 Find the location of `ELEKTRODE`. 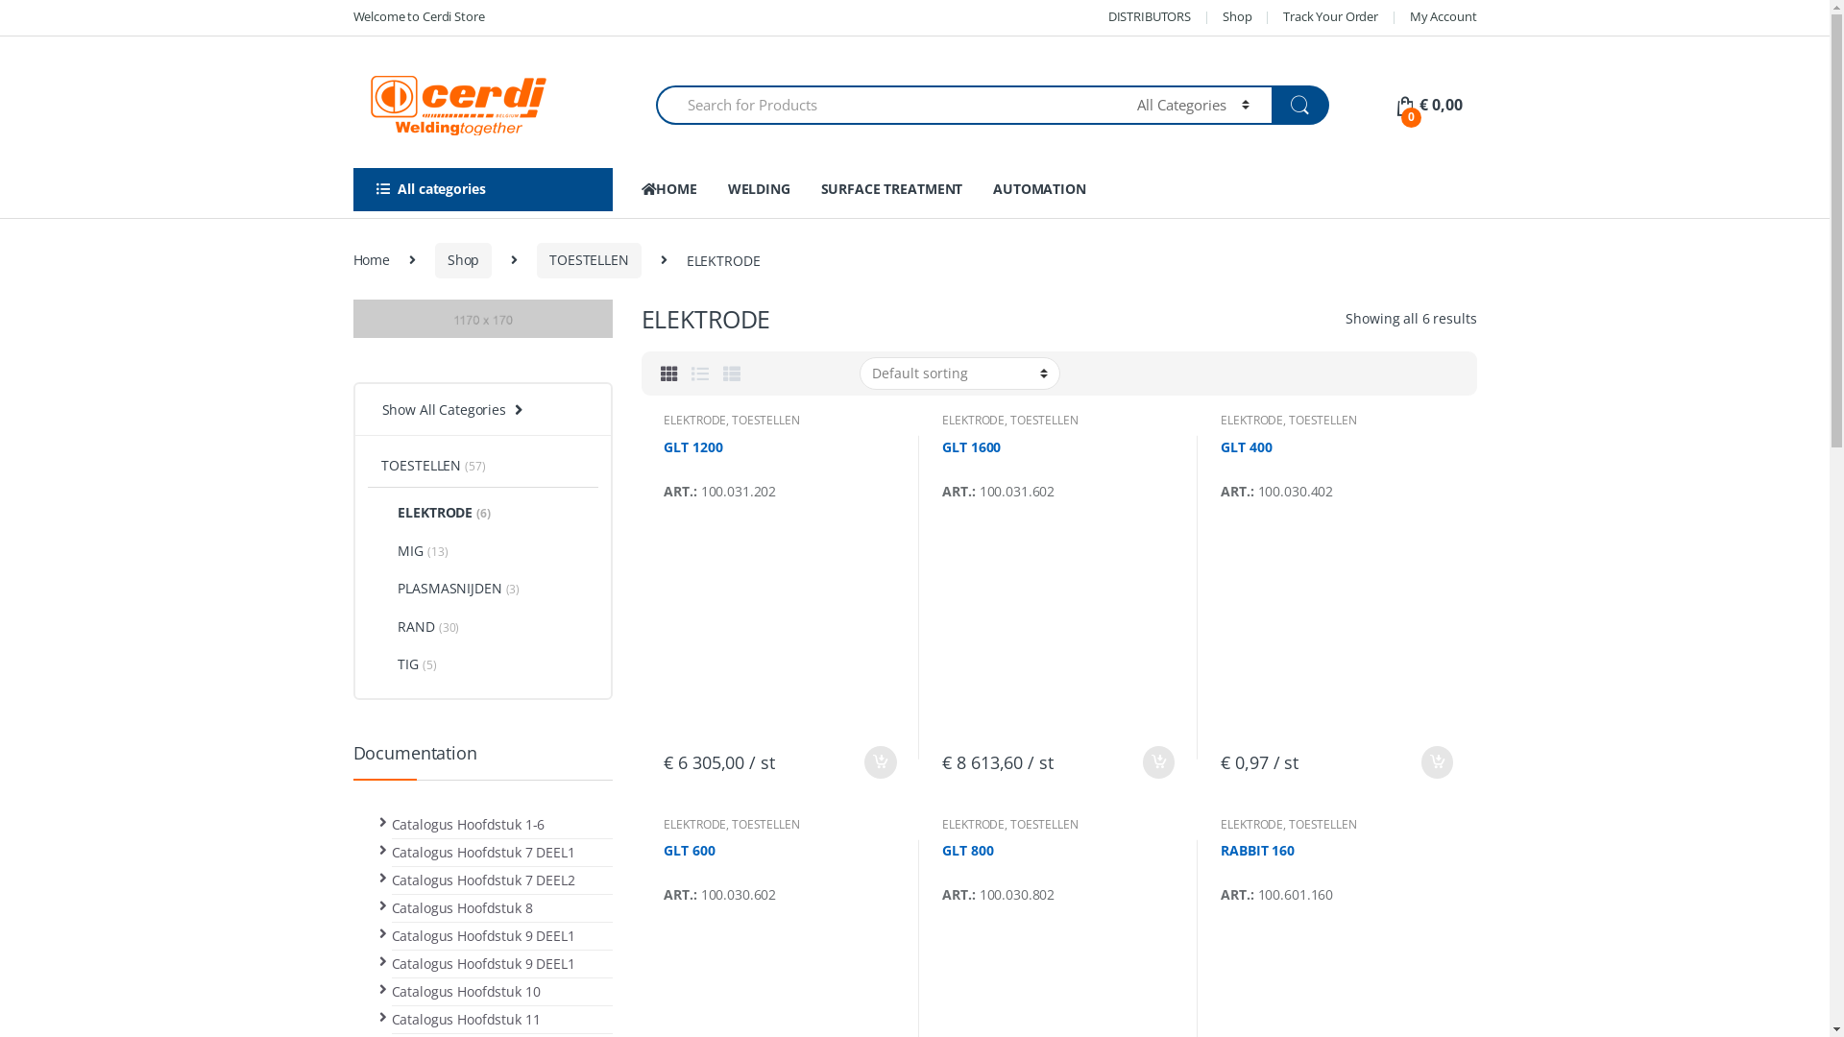

ELEKTRODE is located at coordinates (695, 824).